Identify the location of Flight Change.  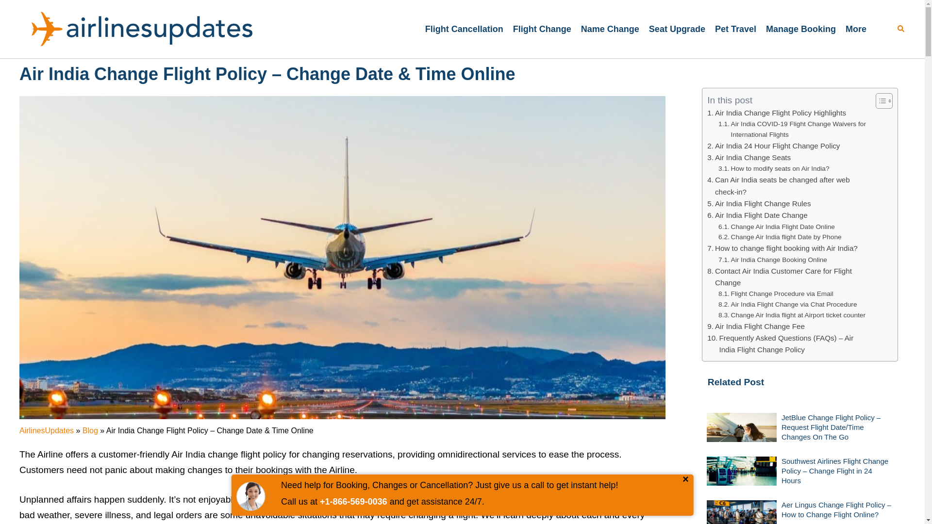
(542, 29).